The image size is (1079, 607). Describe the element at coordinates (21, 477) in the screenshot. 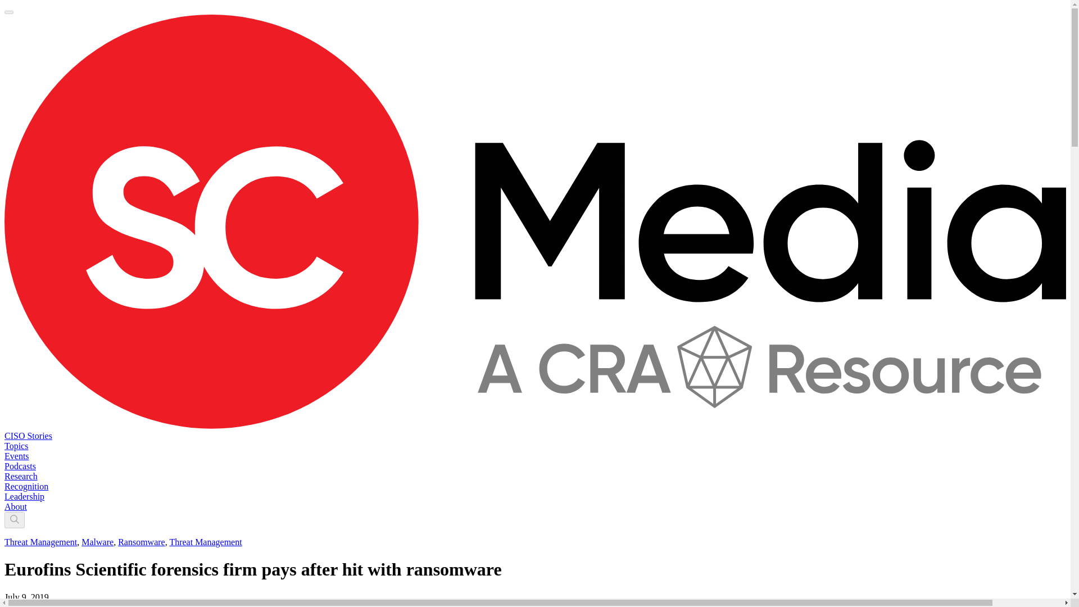

I see `Research` at that location.